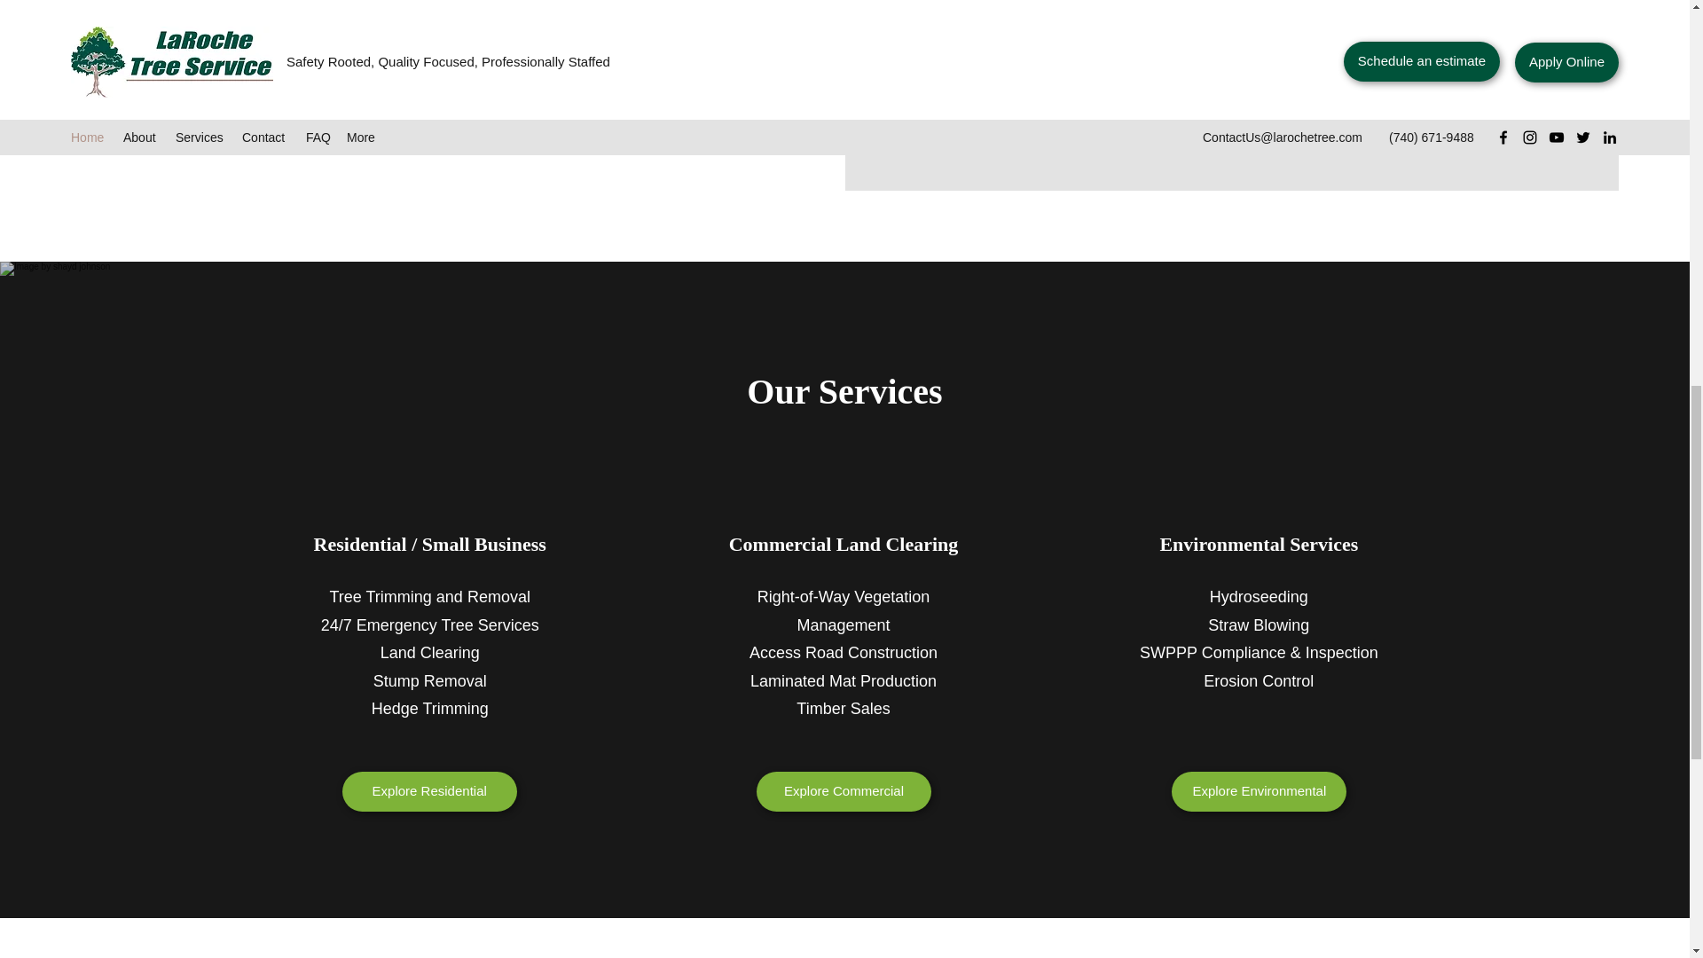 The height and width of the screenshot is (958, 1703). I want to click on Explore Environmental, so click(1259, 791).